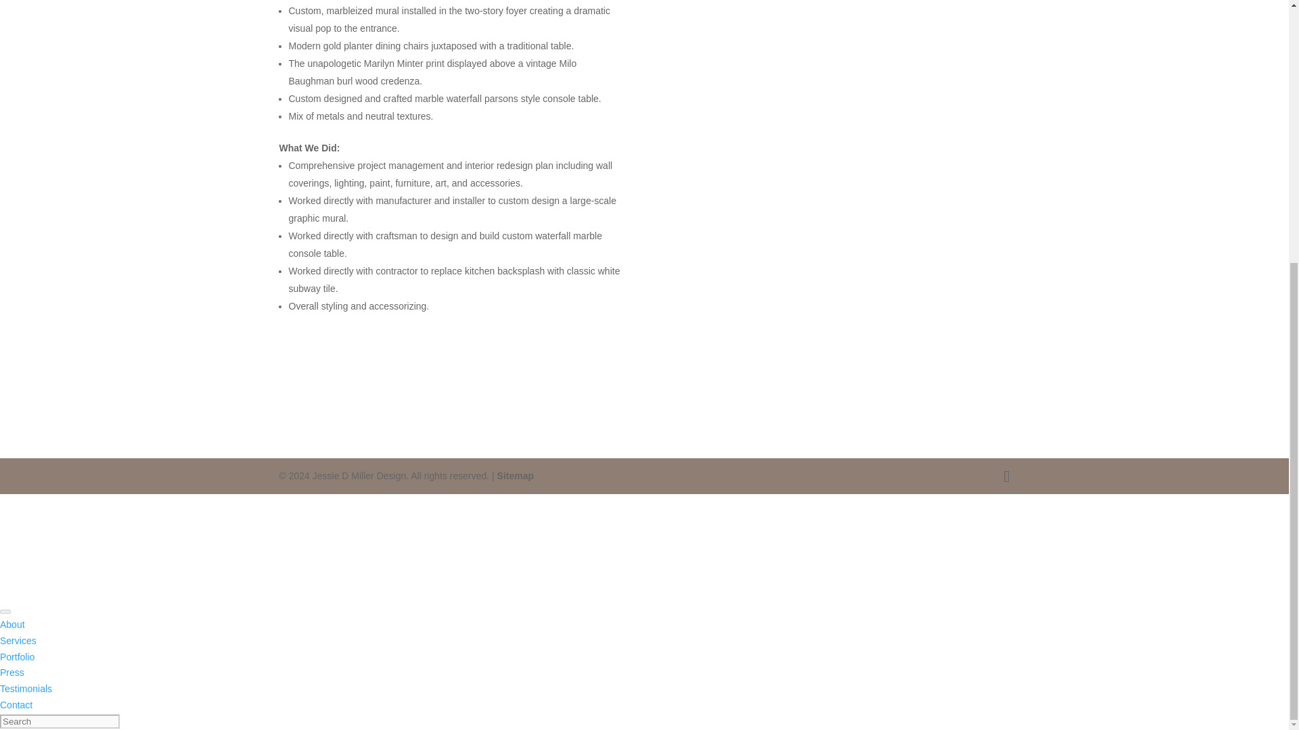  Describe the element at coordinates (26, 688) in the screenshot. I see `Testimonials` at that location.